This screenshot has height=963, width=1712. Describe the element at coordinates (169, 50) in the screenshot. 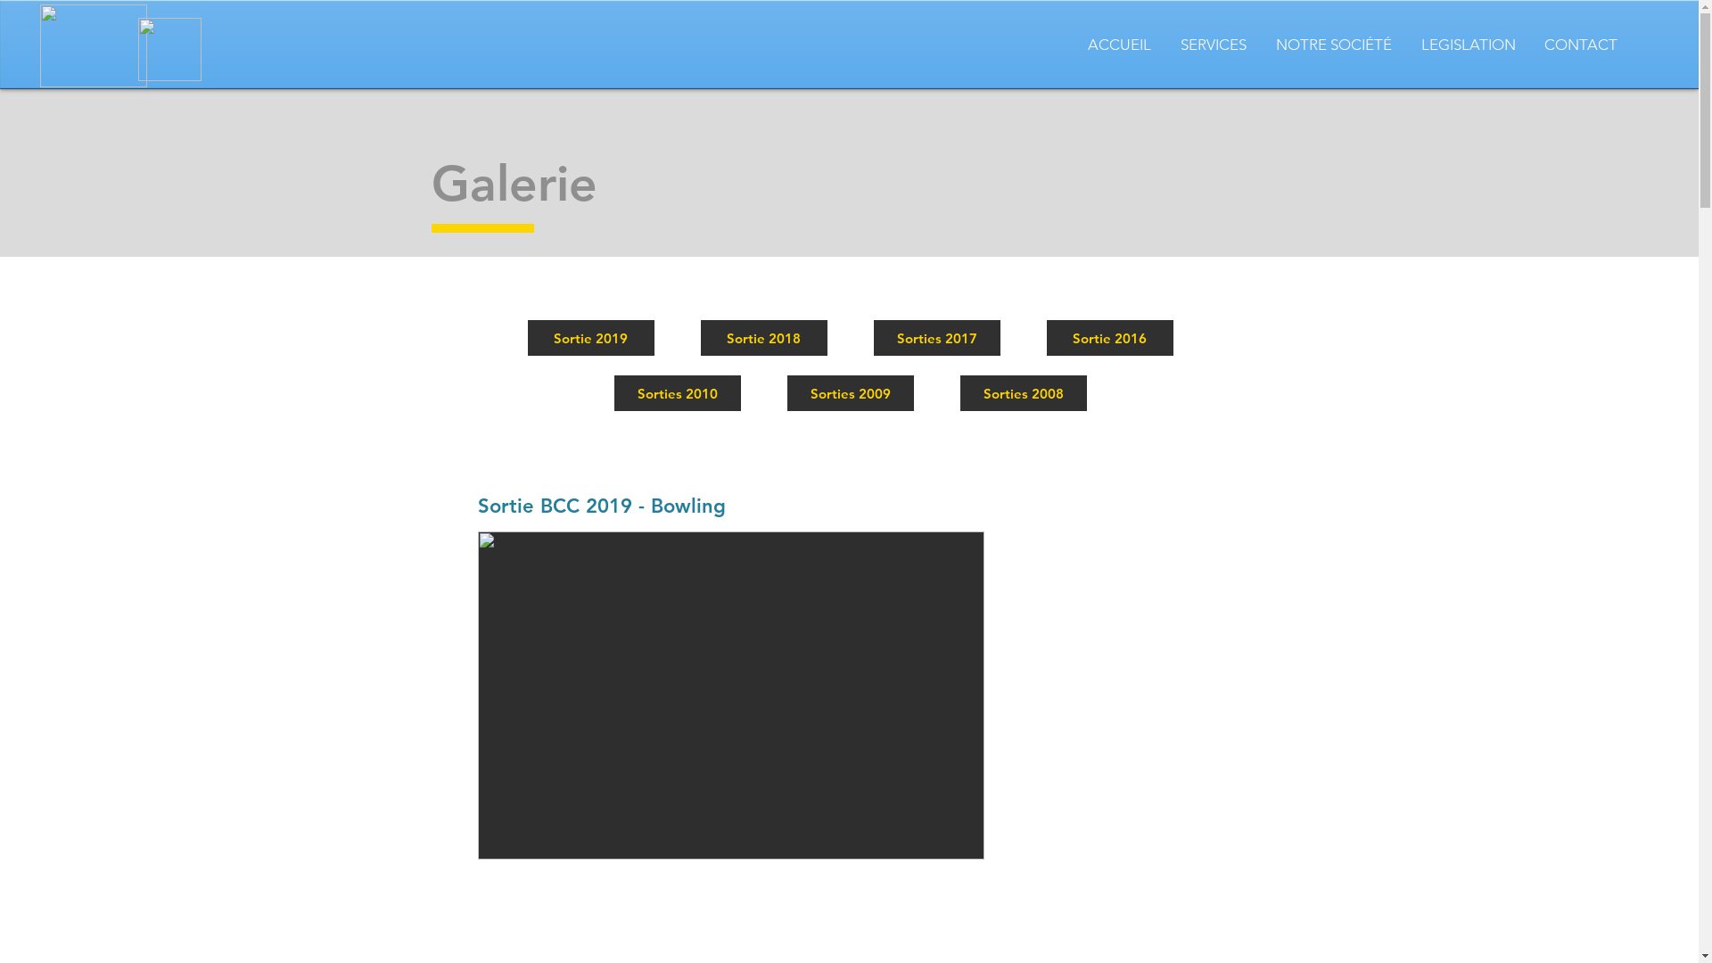

I see `logo-sis.png` at that location.